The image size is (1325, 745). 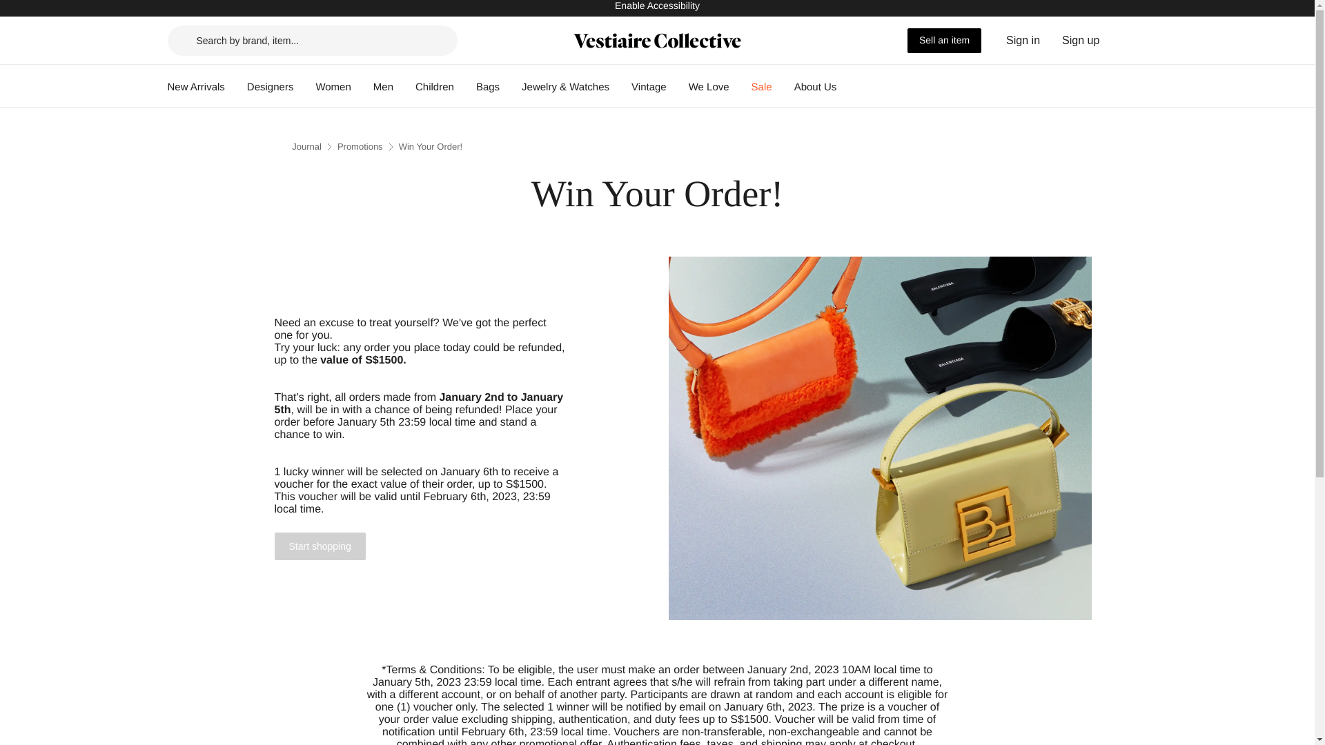 What do you see at coordinates (709, 87) in the screenshot?
I see `We Love` at bounding box center [709, 87].